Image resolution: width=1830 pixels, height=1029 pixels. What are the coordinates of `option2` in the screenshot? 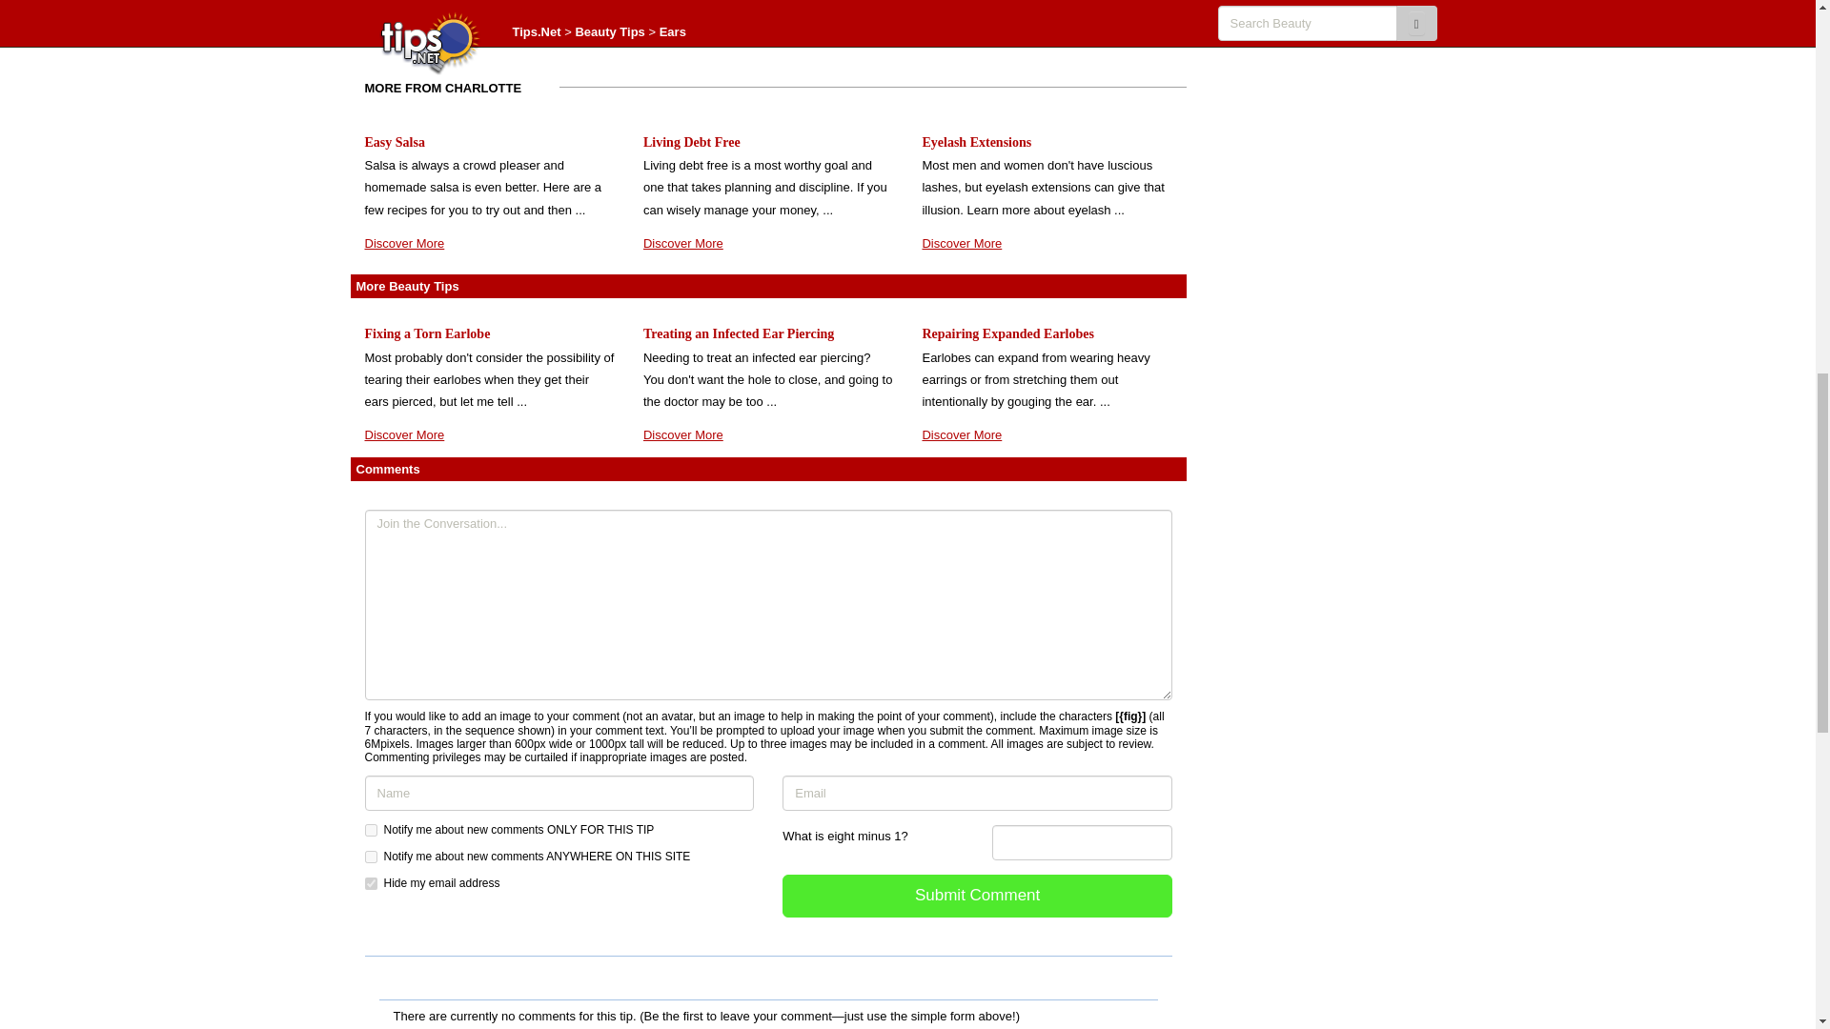 It's located at (370, 857).